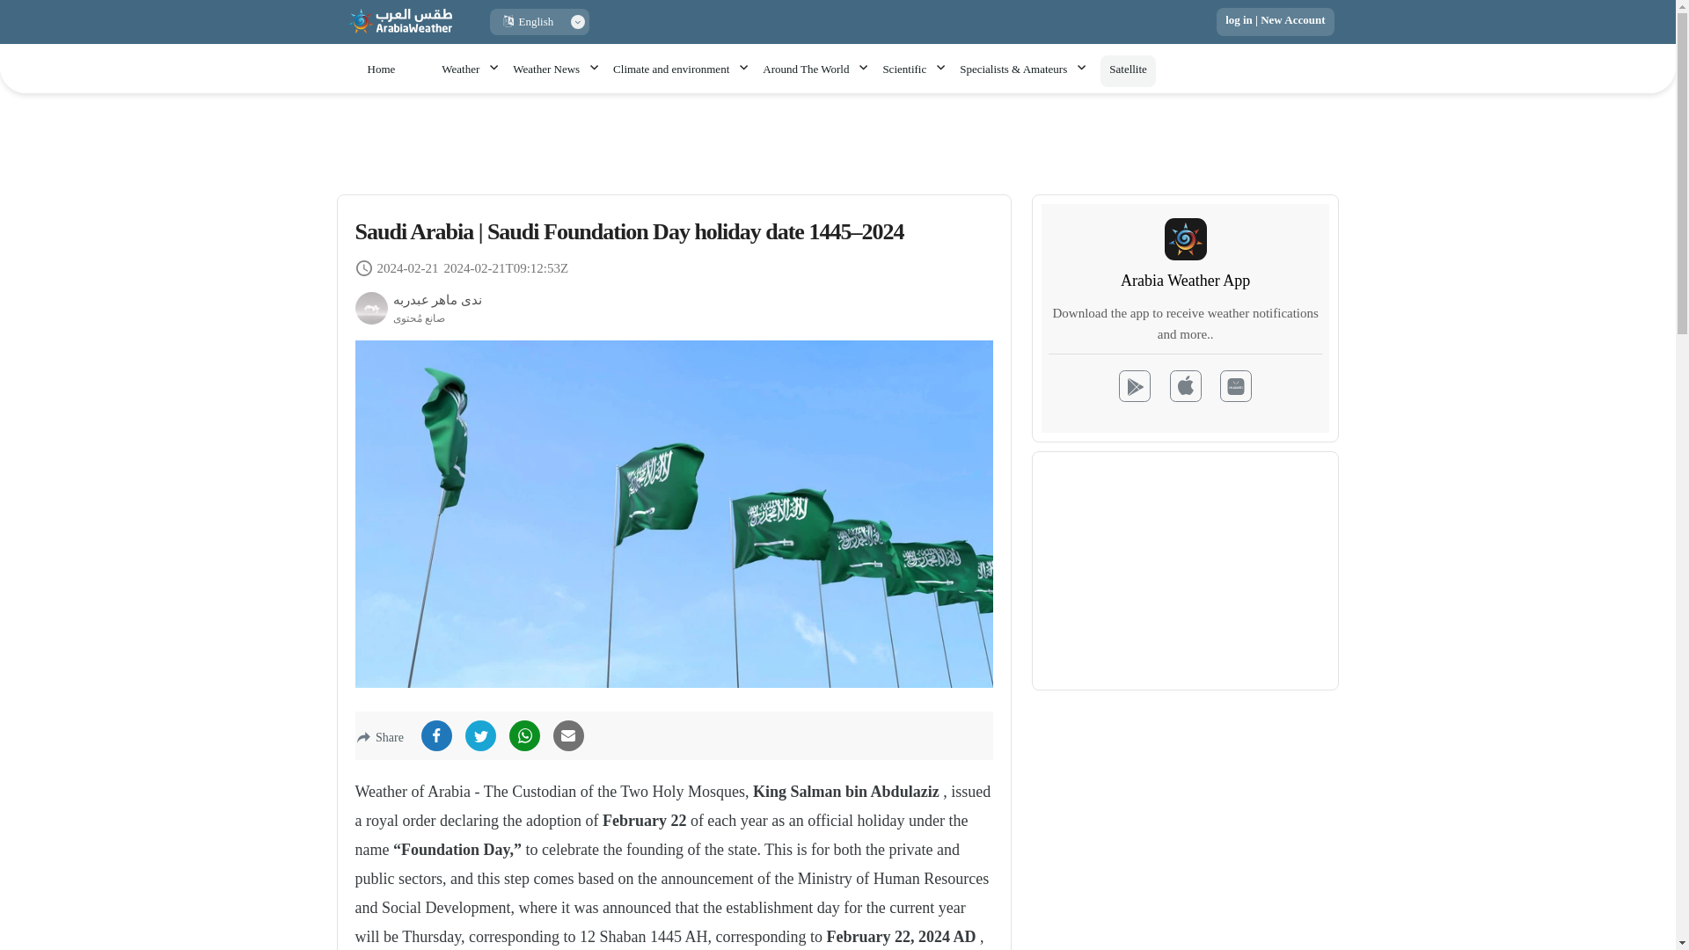  What do you see at coordinates (911, 69) in the screenshot?
I see `Scientific` at bounding box center [911, 69].